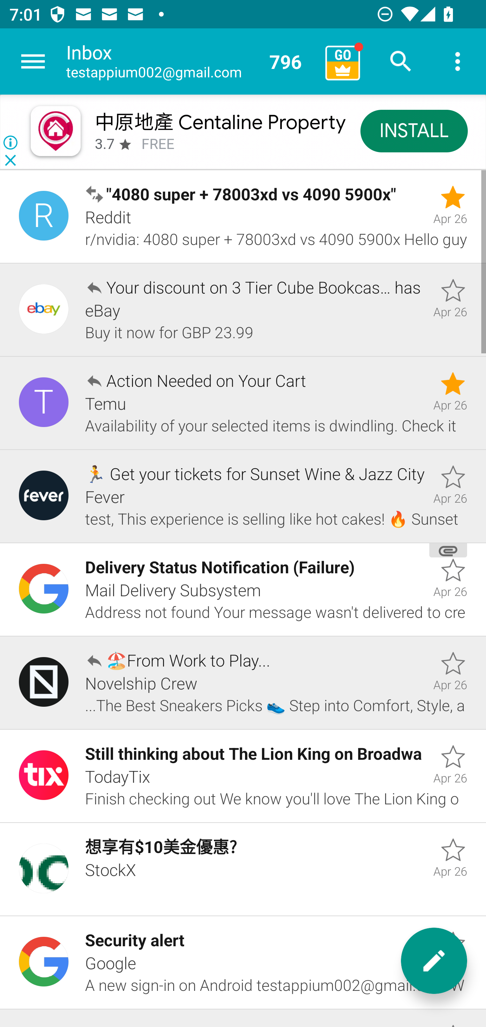 This screenshot has width=486, height=1027. What do you see at coordinates (434, 961) in the screenshot?
I see `New message` at bounding box center [434, 961].